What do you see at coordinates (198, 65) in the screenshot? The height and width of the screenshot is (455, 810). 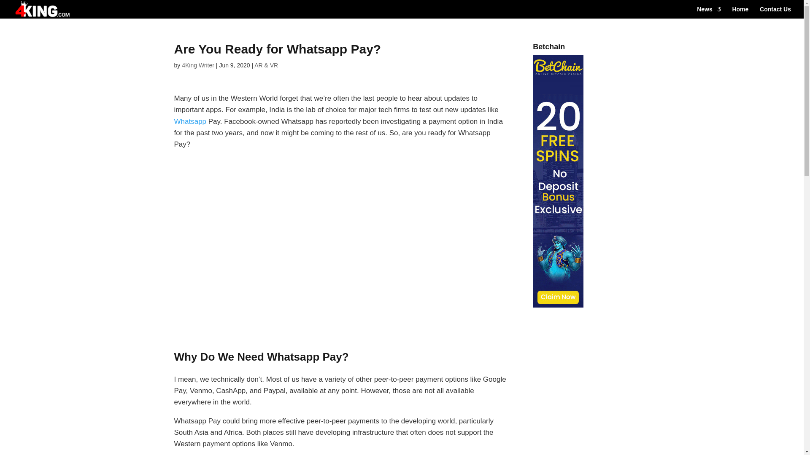 I see `4King Writer` at bounding box center [198, 65].